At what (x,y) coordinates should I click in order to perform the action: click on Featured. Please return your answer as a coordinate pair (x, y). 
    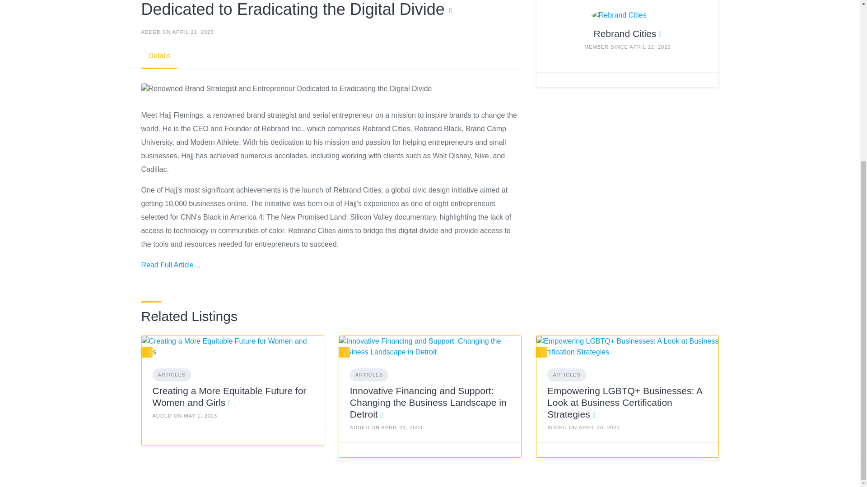
    Looking at the image, I should click on (542, 352).